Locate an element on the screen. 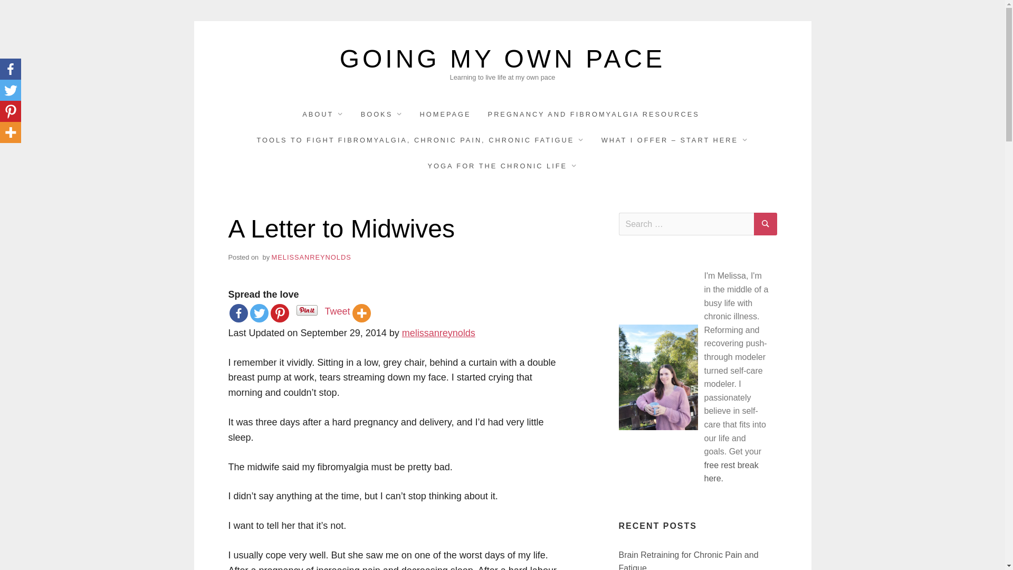 This screenshot has width=1013, height=570. MELISSANREYNOLDS is located at coordinates (311, 256).